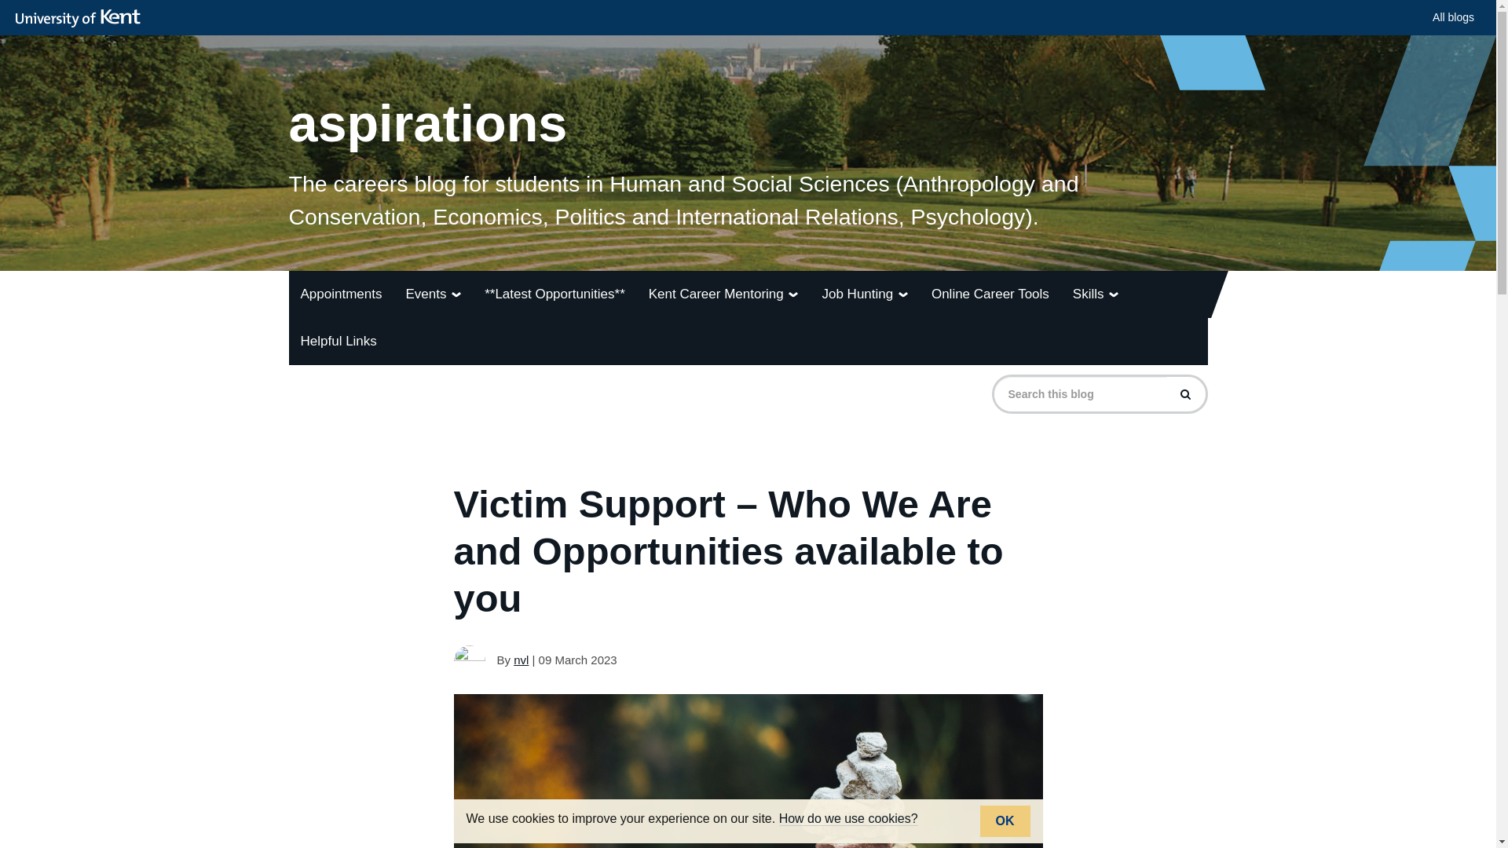 The height and width of the screenshot is (848, 1508). I want to click on Kent Career Mentoring, so click(723, 294).